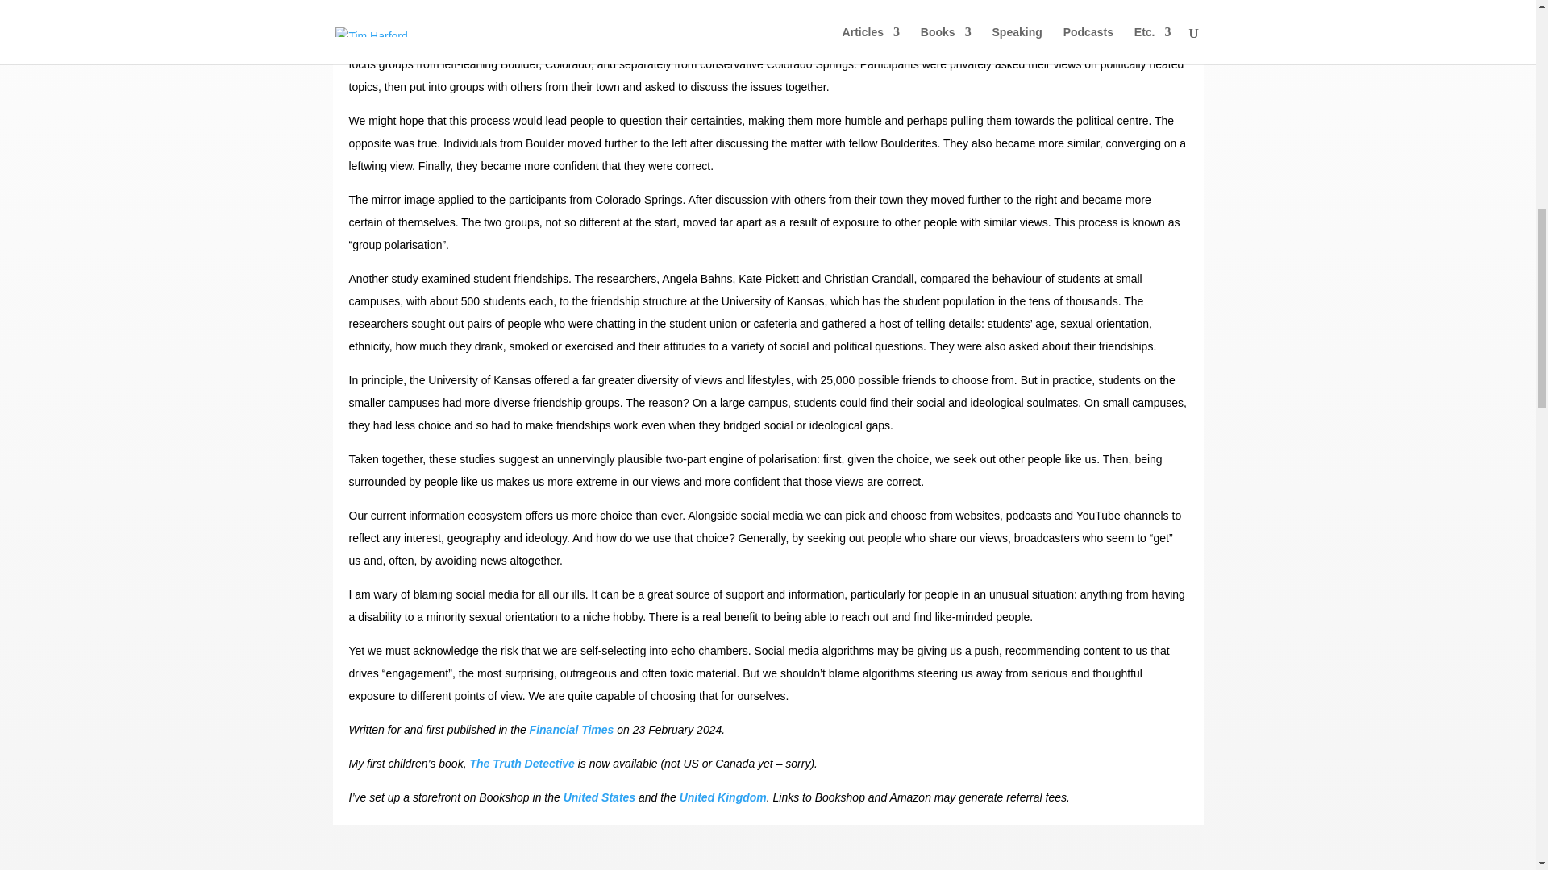 This screenshot has height=870, width=1548. I want to click on Financial Times, so click(572, 729).